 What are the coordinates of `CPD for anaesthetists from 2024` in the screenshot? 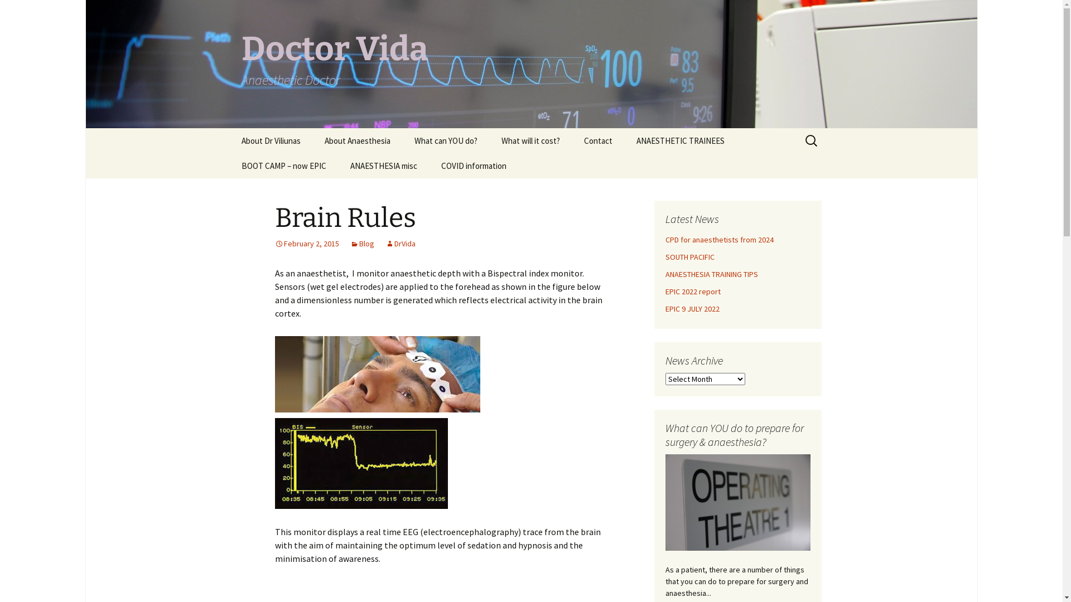 It's located at (719, 240).